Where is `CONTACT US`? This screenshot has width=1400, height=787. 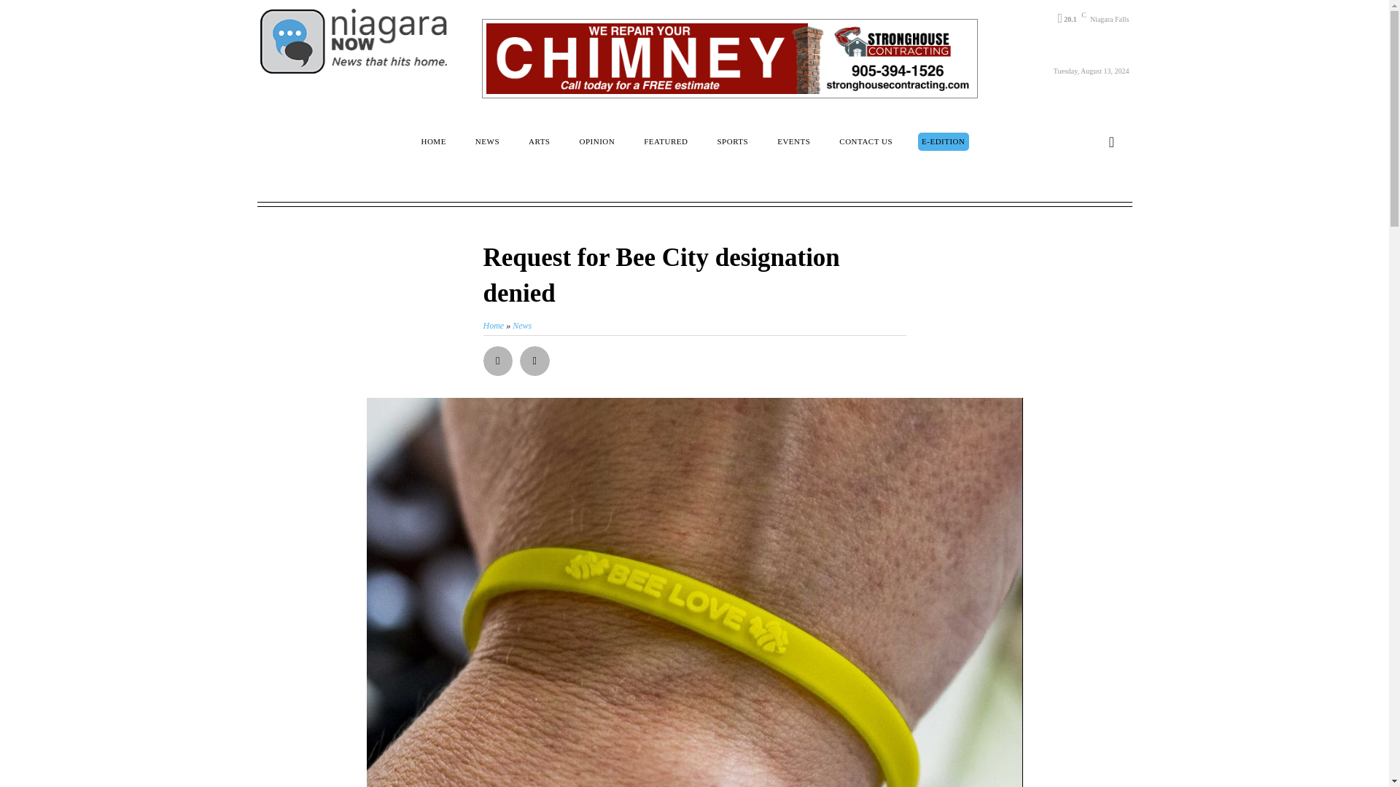 CONTACT US is located at coordinates (866, 141).